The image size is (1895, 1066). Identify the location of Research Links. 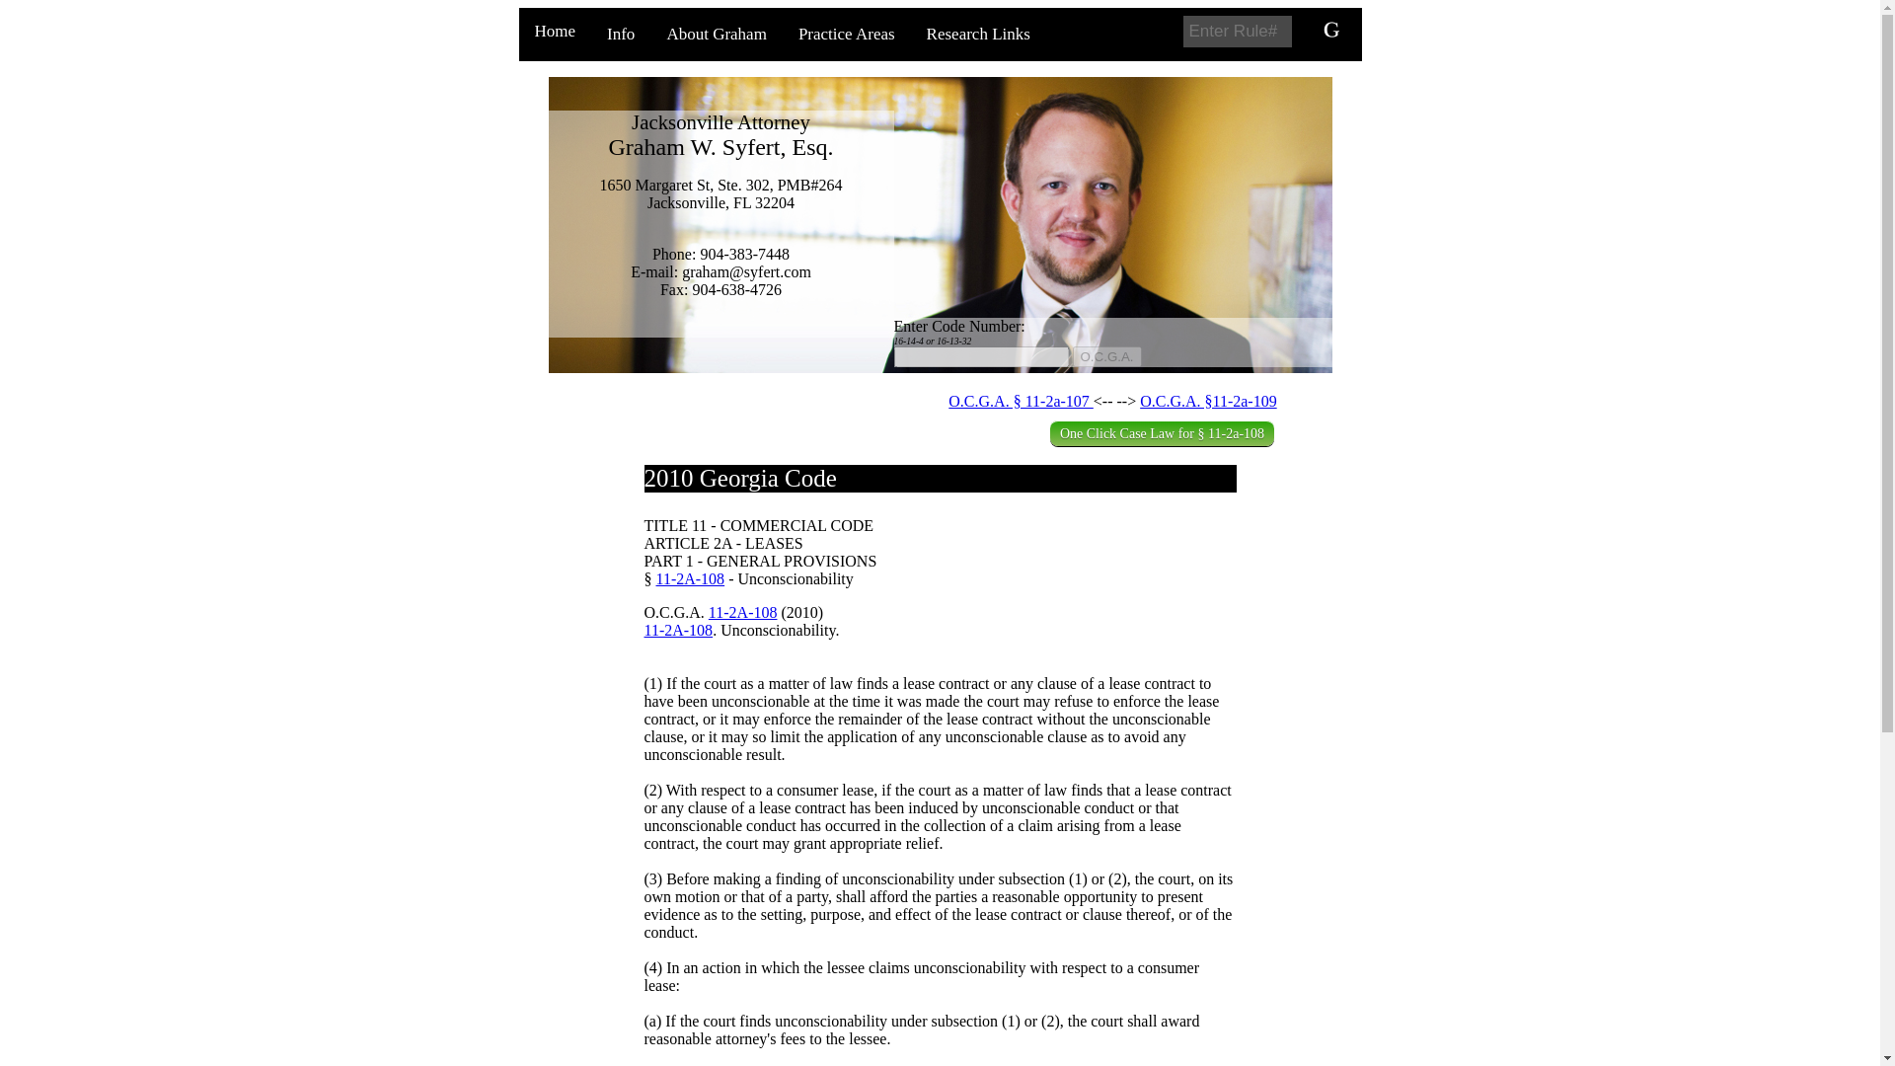
(978, 34).